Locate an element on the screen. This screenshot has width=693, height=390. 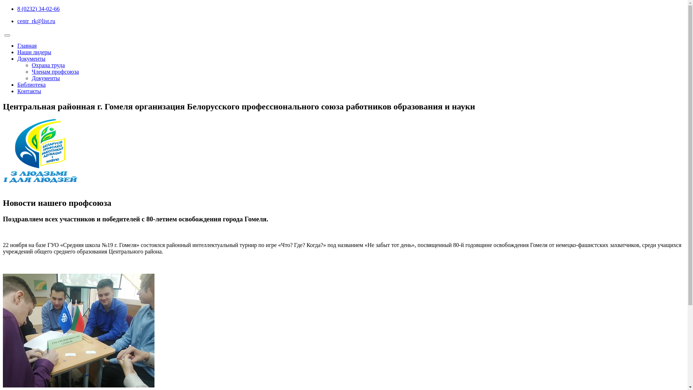
8 (0232) 34-02-66 is located at coordinates (38, 9).